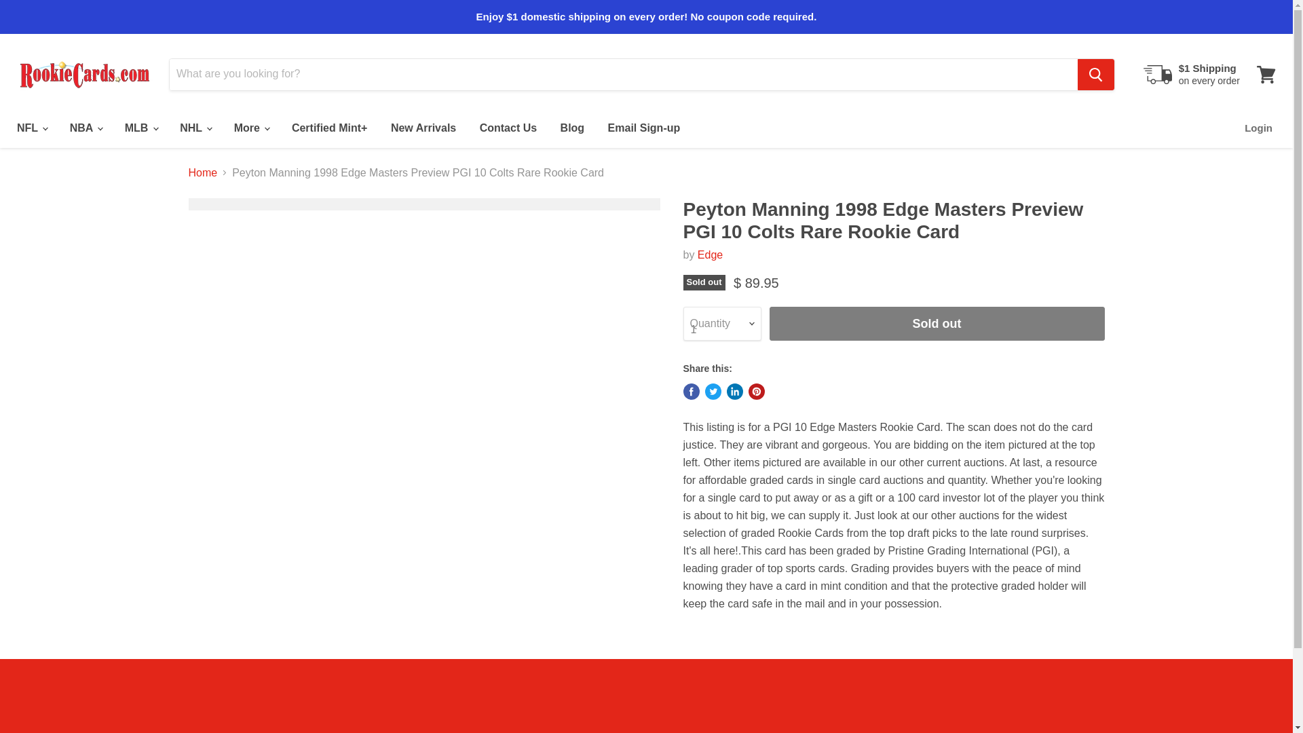  I want to click on View cart, so click(1266, 73).